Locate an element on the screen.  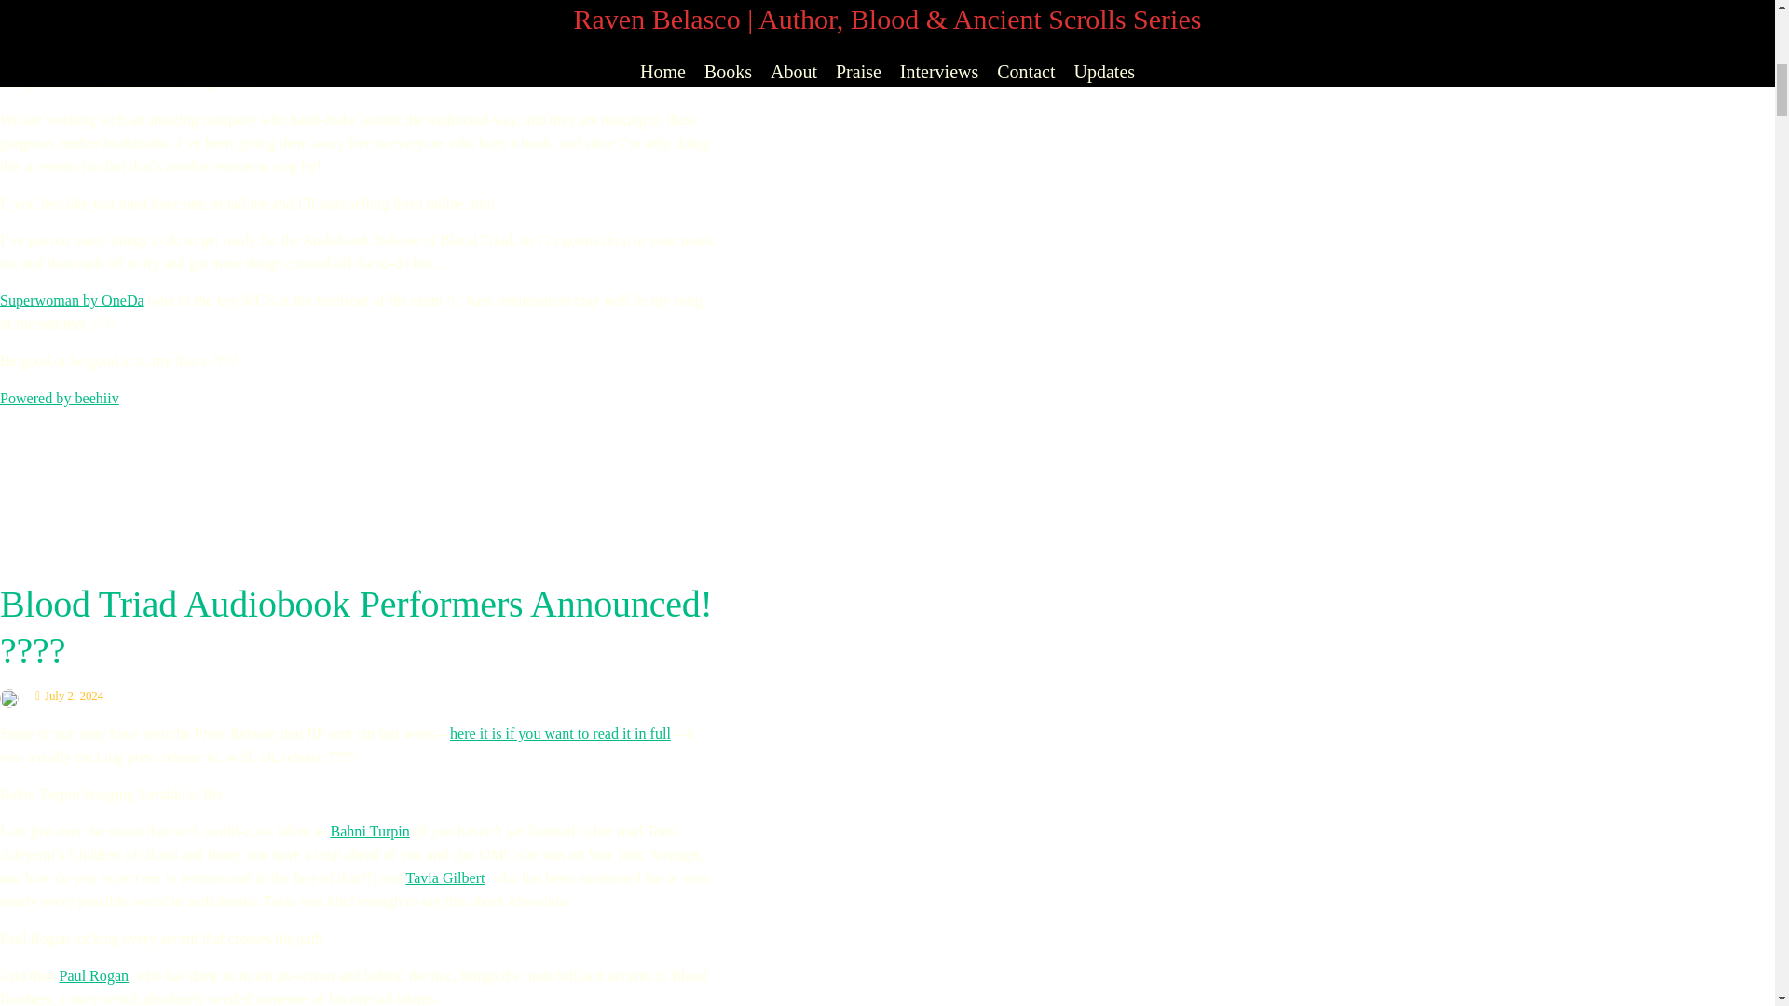
Blood Triad Audiobook Performers Announced! ???? is located at coordinates (356, 628).